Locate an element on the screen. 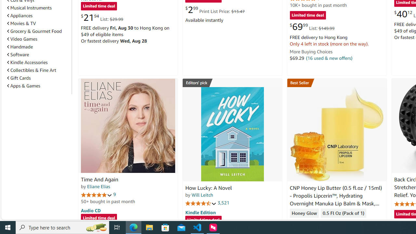  Video Games is located at coordinates (38, 39).